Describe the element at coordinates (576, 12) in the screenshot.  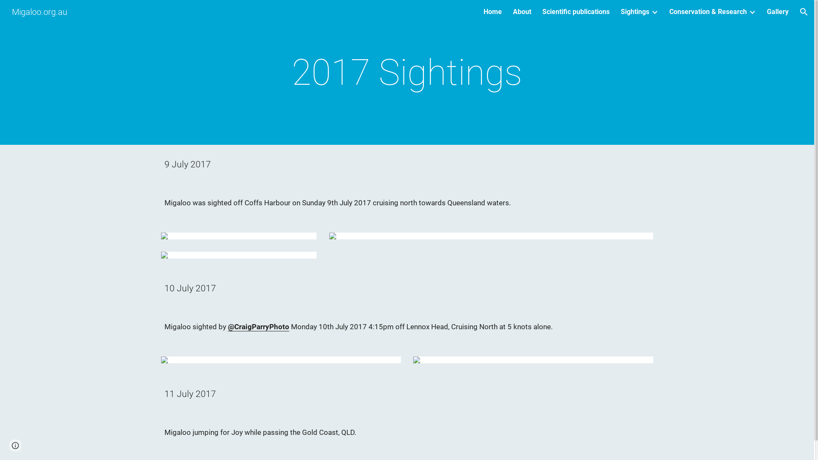
I see `Scientific publications` at that location.